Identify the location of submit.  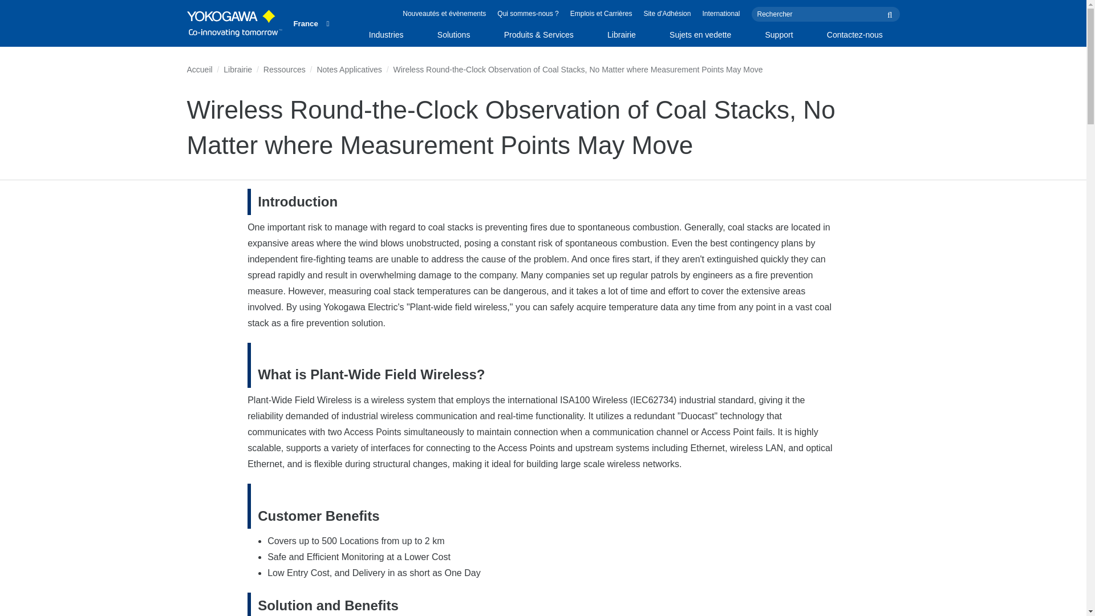
(891, 14).